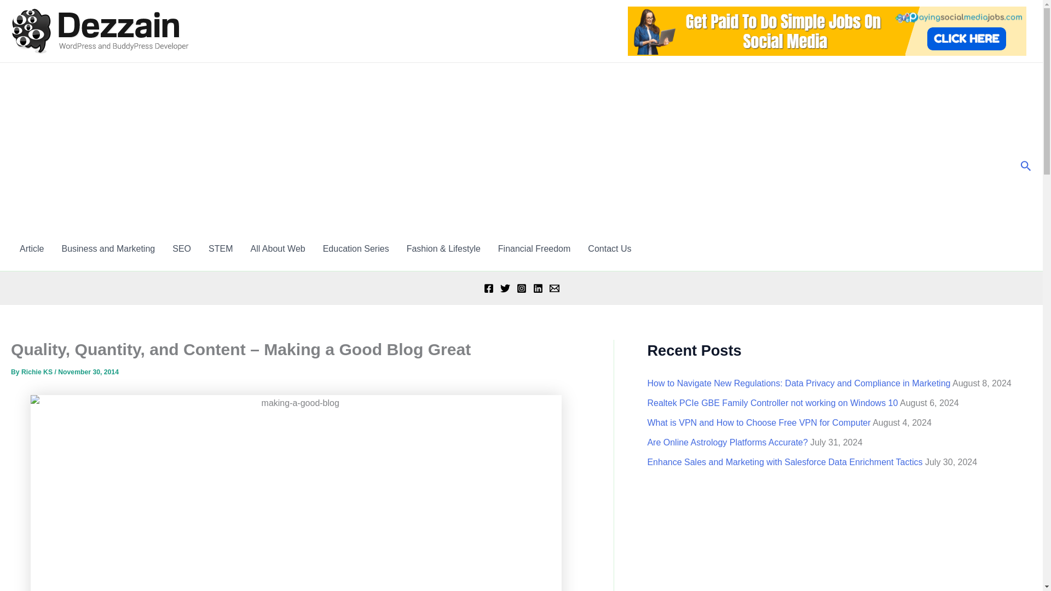 Image resolution: width=1051 pixels, height=591 pixels. I want to click on Richie KS, so click(37, 372).